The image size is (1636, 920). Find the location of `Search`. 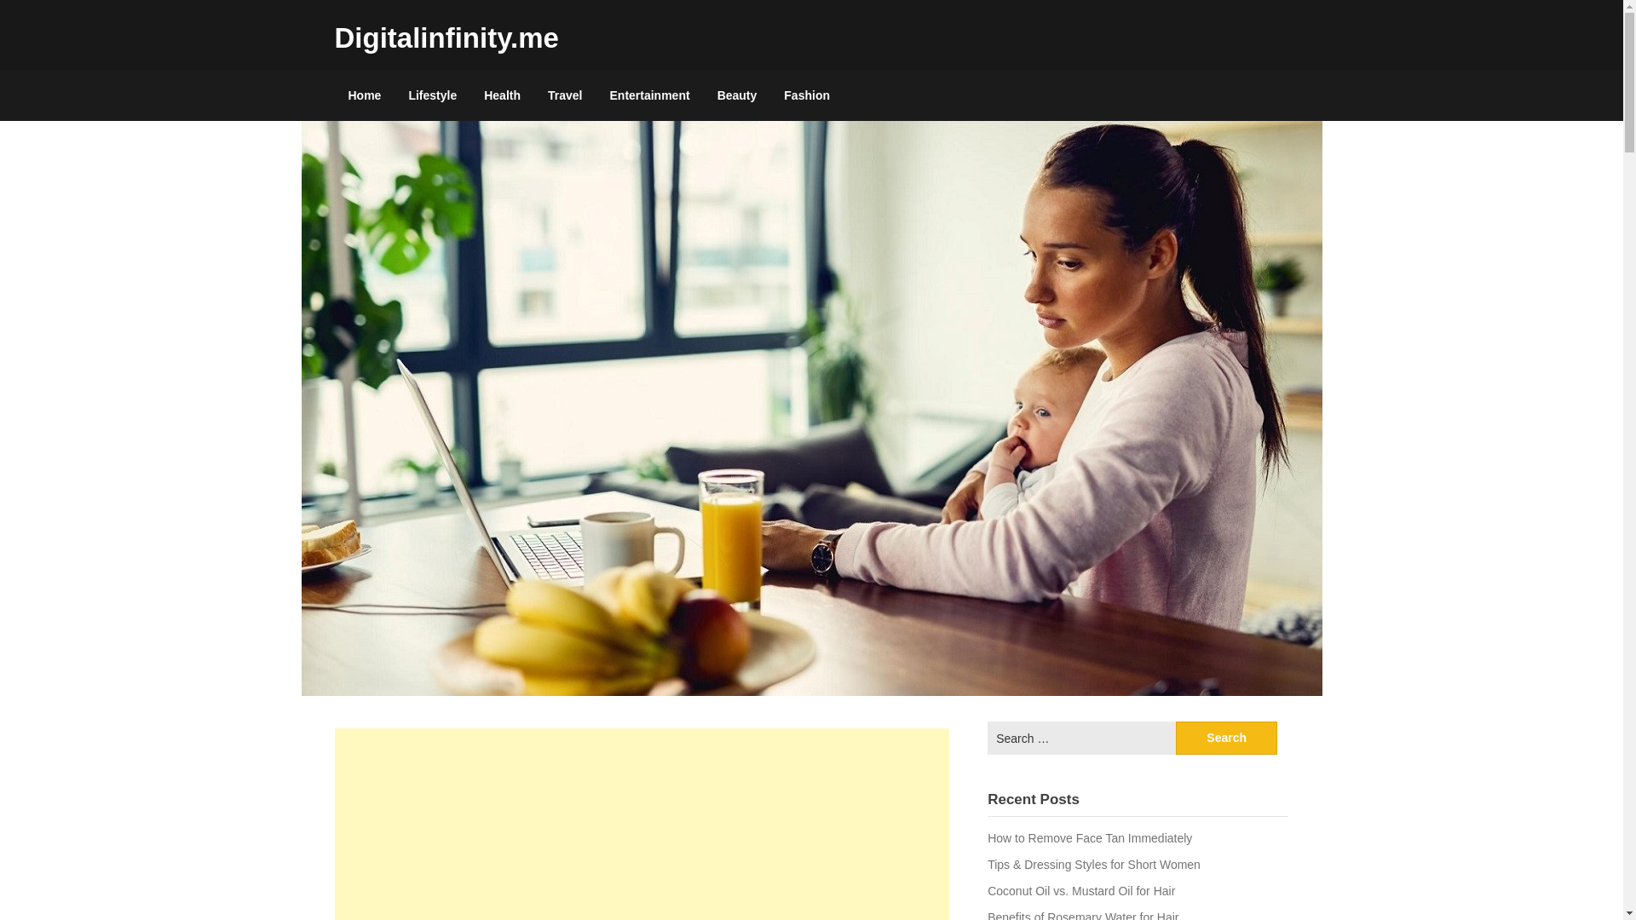

Search is located at coordinates (1227, 738).